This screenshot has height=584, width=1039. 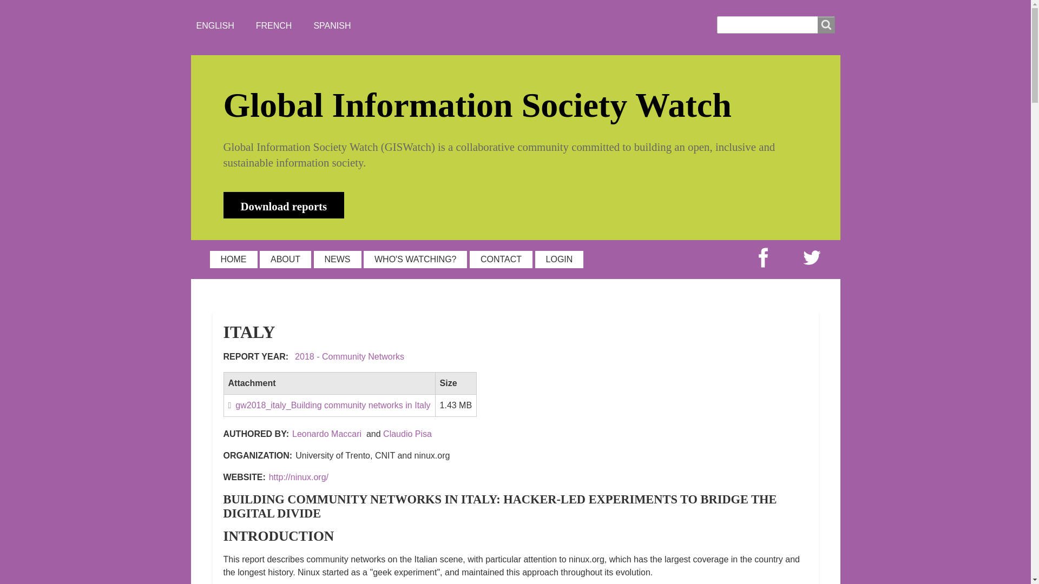 What do you see at coordinates (338, 260) in the screenshot?
I see `NEWS` at bounding box center [338, 260].